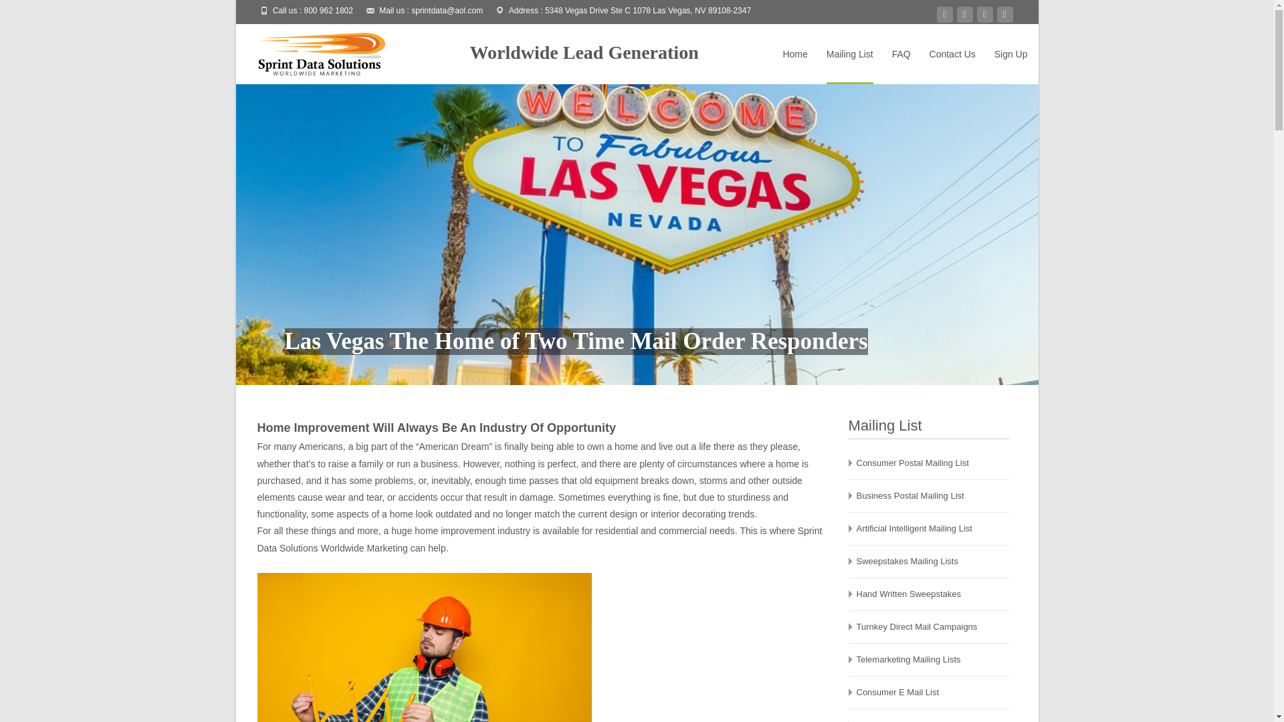 Image resolution: width=1284 pixels, height=722 pixels. What do you see at coordinates (805, 32) in the screenshot?
I see `Skip to content` at bounding box center [805, 32].